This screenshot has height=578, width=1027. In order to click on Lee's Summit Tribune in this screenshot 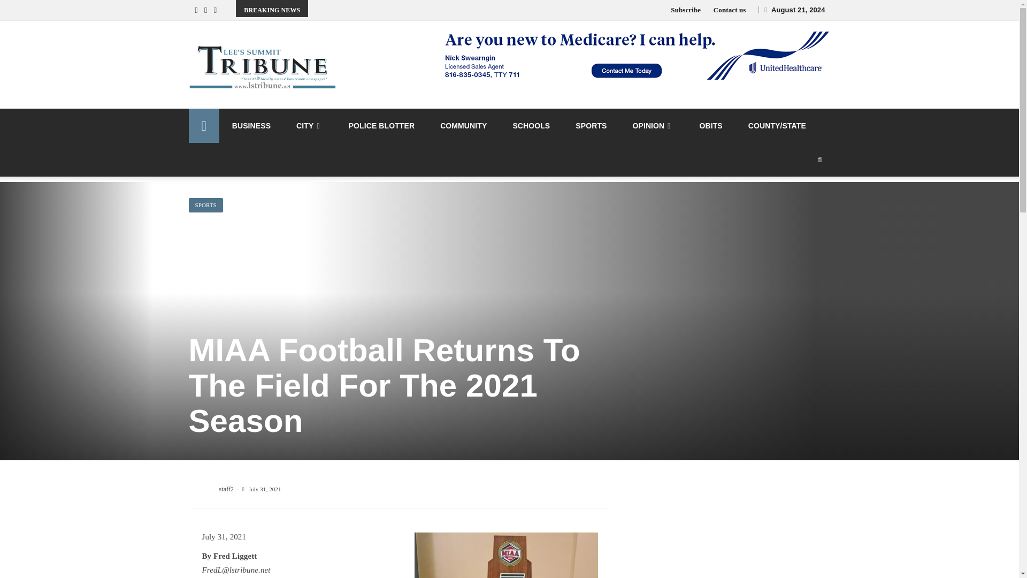, I will do `click(203, 125)`.